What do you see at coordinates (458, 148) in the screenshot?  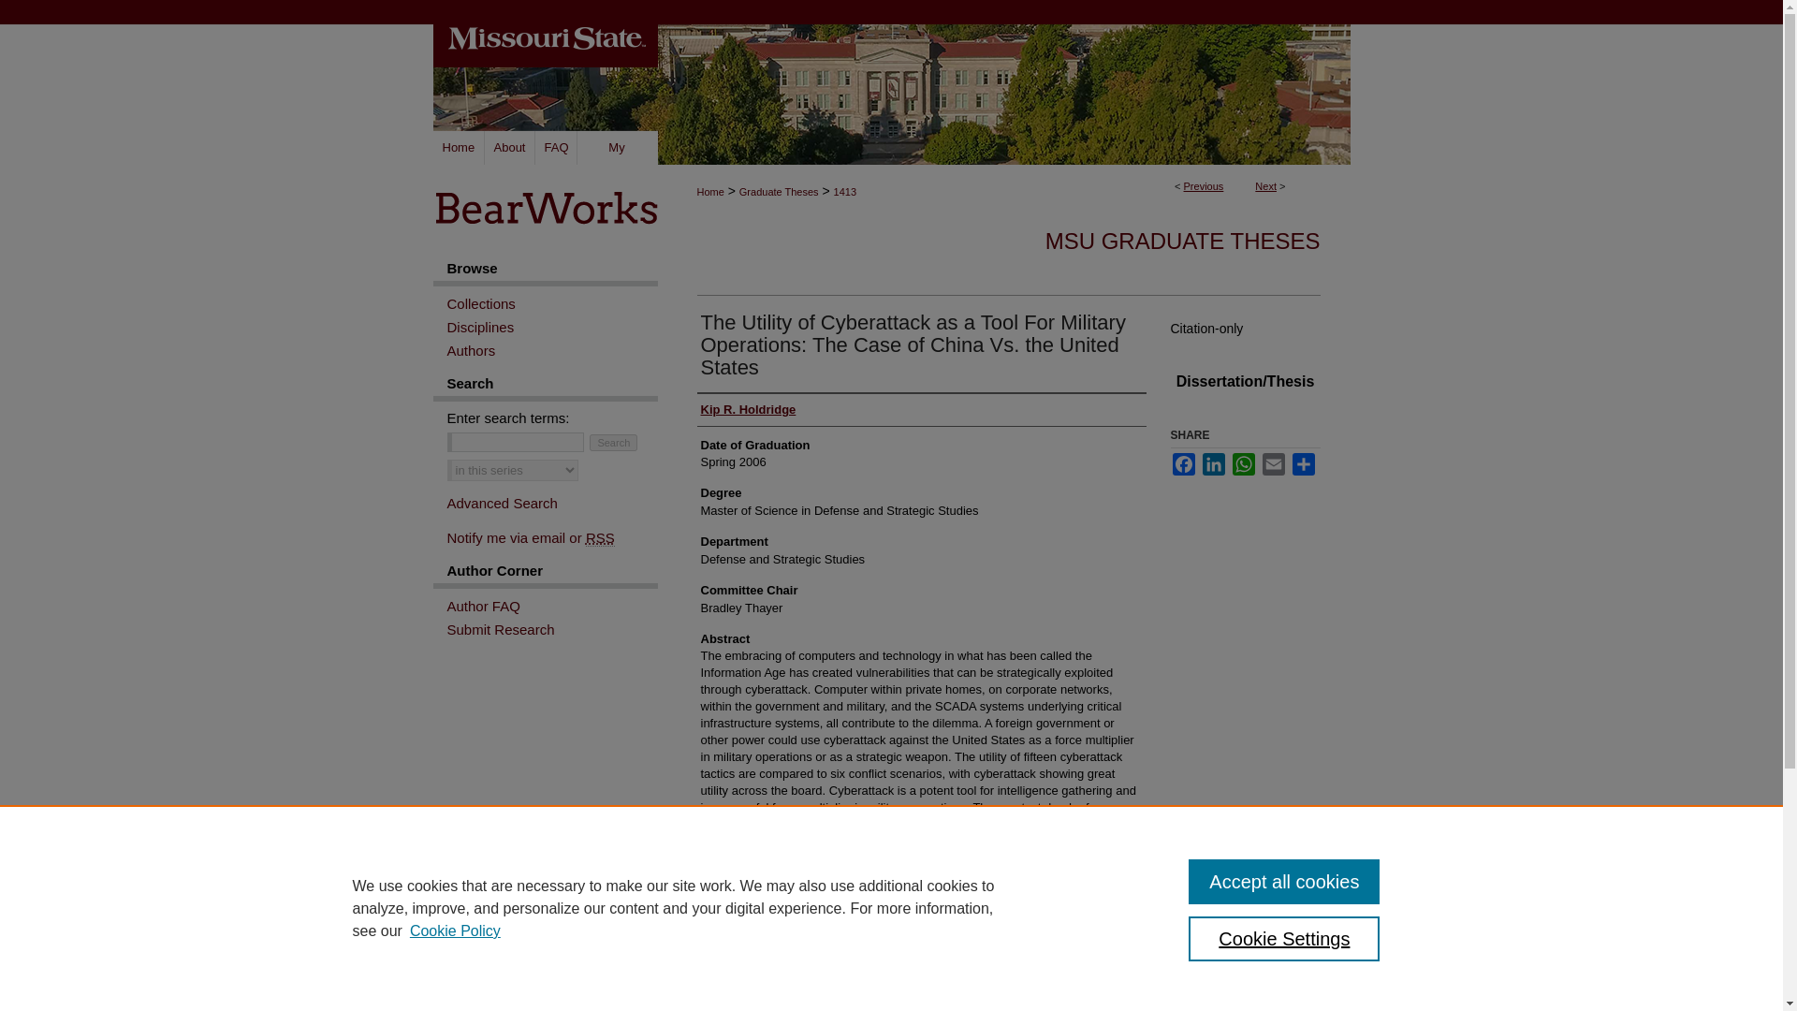 I see `Home` at bounding box center [458, 148].